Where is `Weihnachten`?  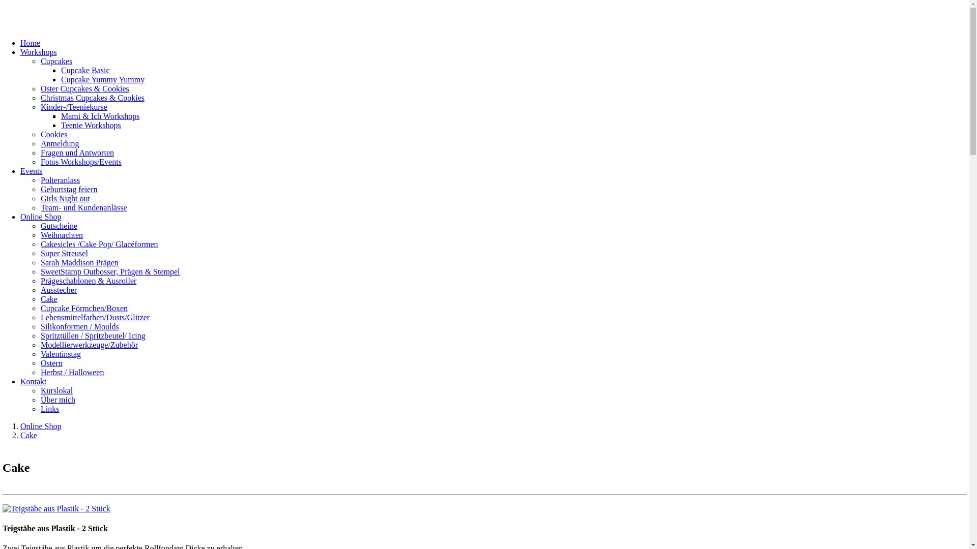 Weihnachten is located at coordinates (62, 235).